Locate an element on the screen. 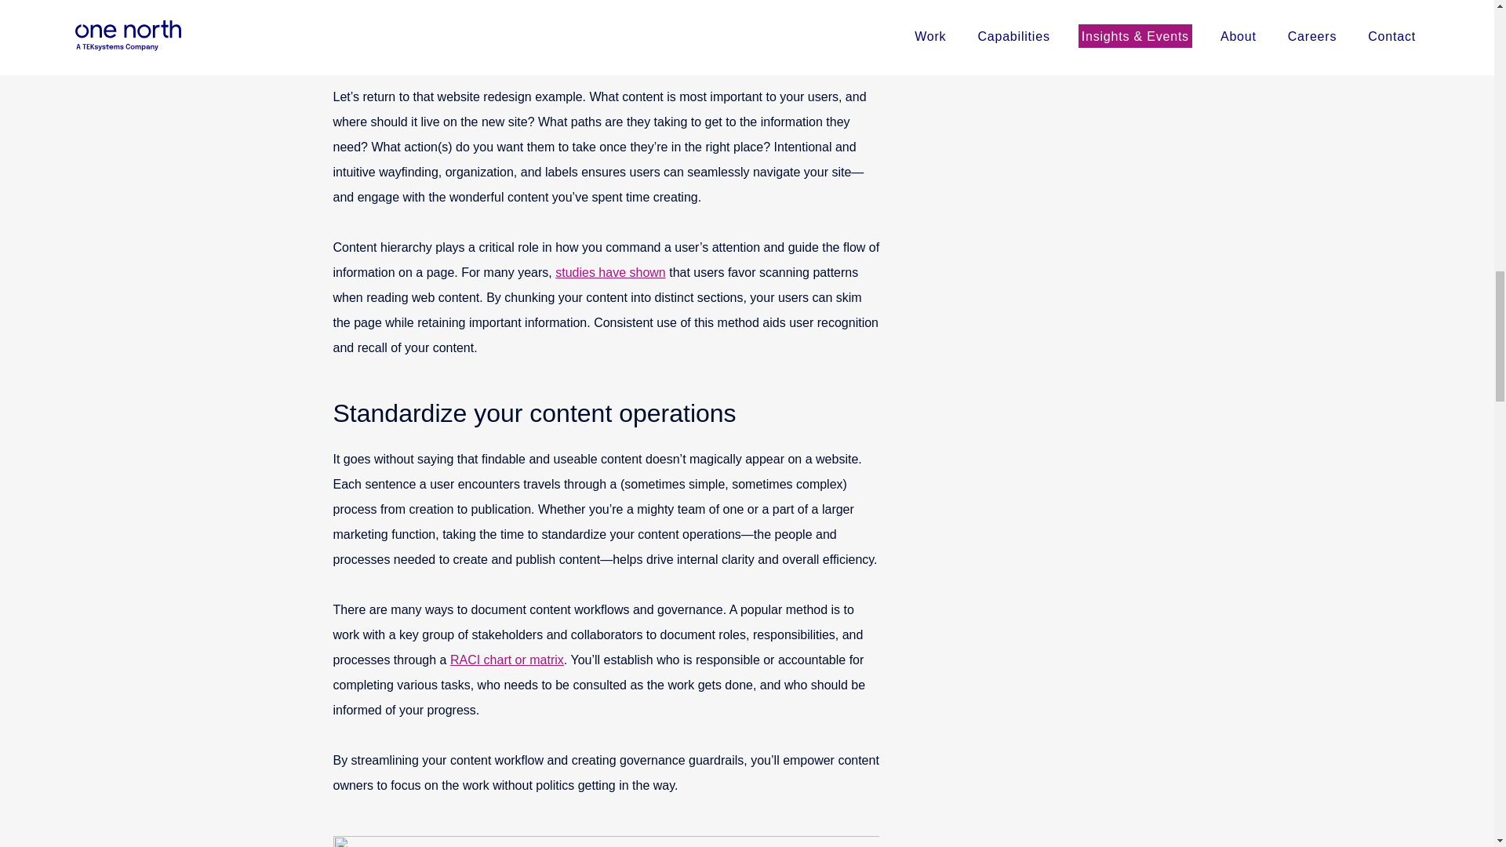 This screenshot has height=847, width=1506. studies have shown is located at coordinates (610, 273).